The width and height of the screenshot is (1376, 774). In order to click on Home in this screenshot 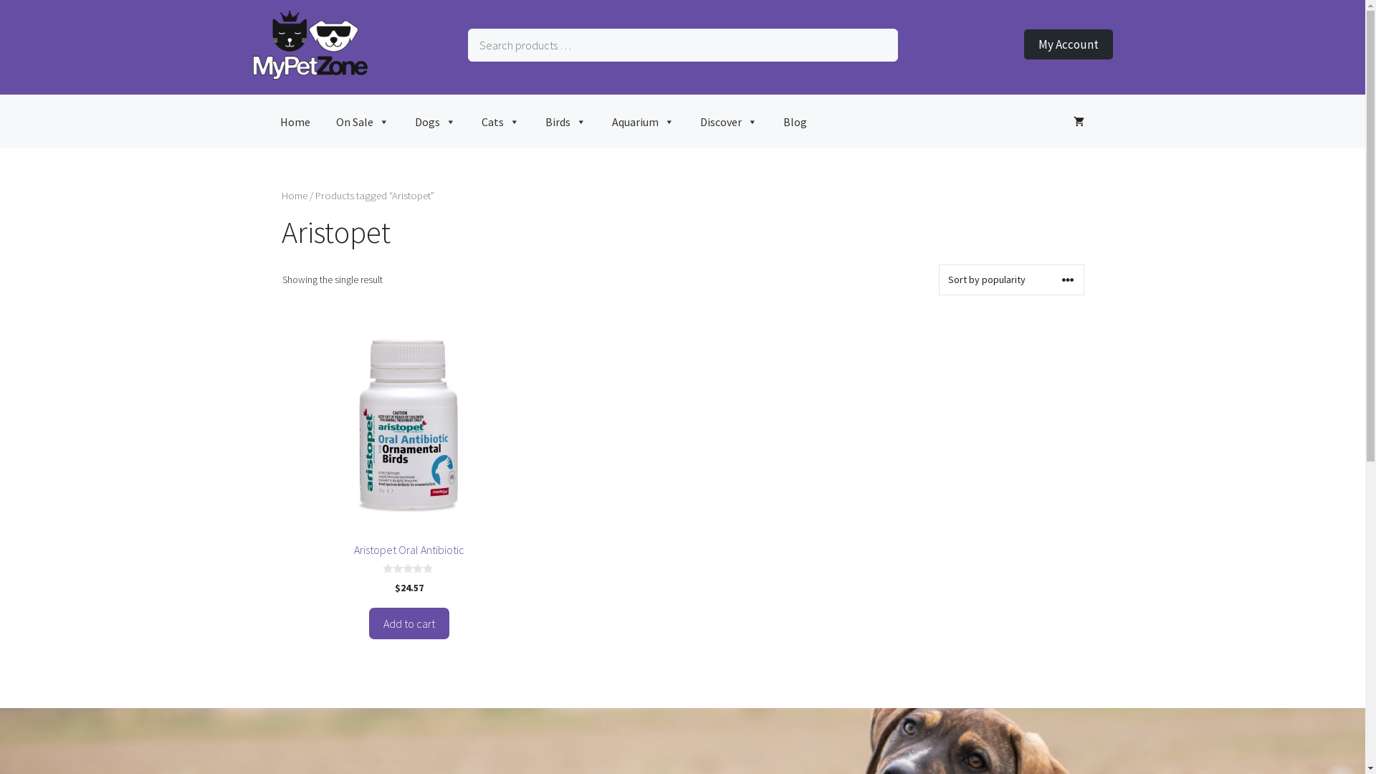, I will do `click(294, 196)`.